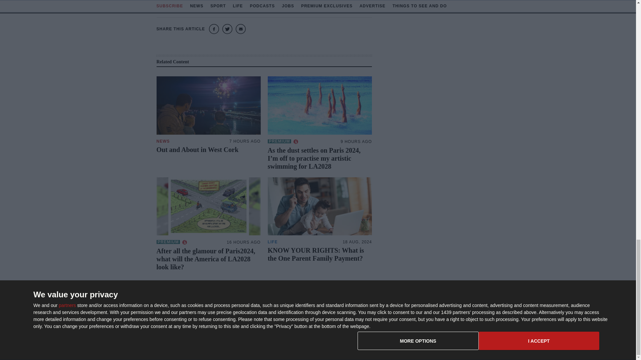 This screenshot has width=641, height=360. What do you see at coordinates (380, 338) in the screenshot?
I see `Learn A Language` at bounding box center [380, 338].